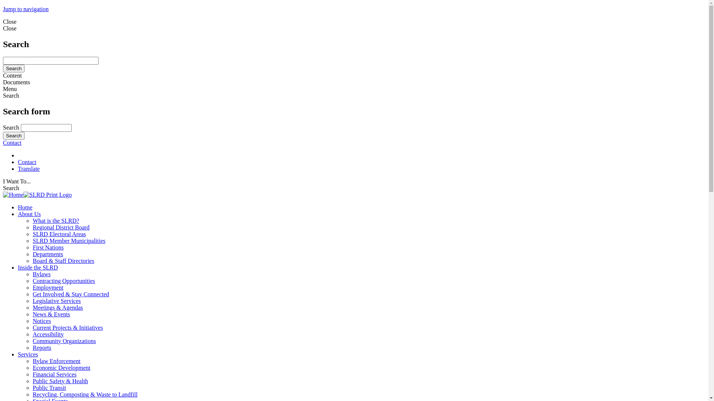 The height and width of the screenshot is (401, 714). I want to click on About Us, so click(29, 214).